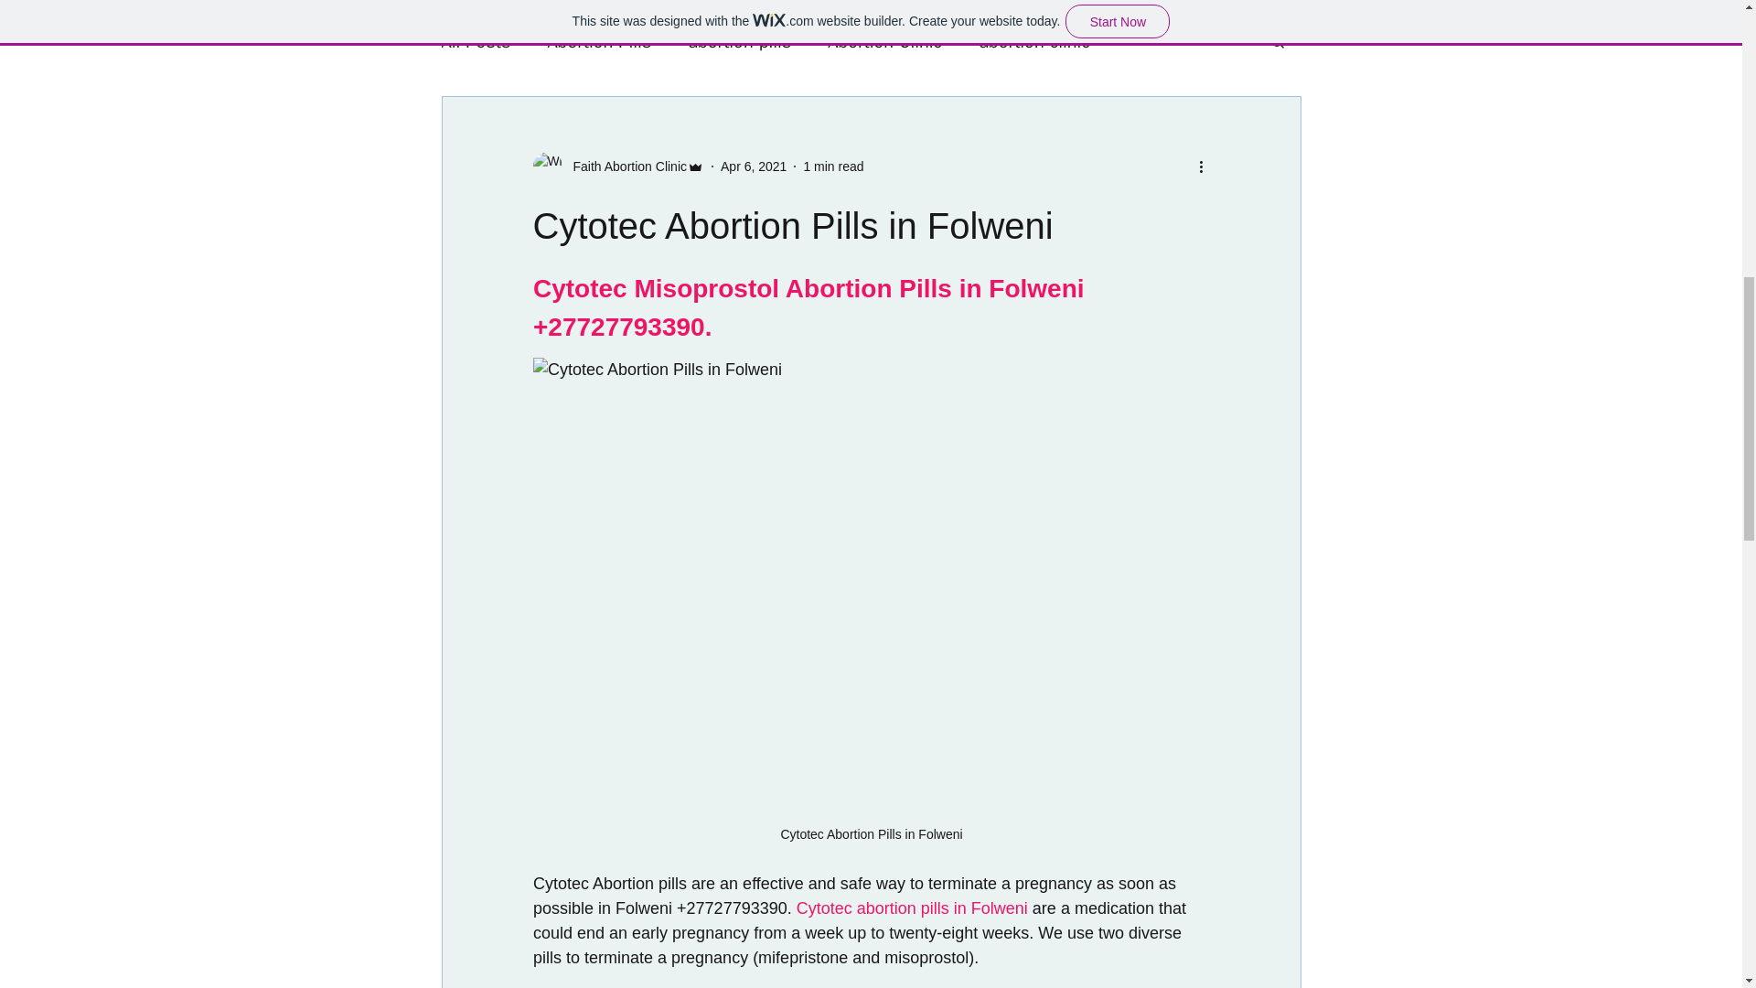  Describe the element at coordinates (624, 166) in the screenshot. I see `Faith Abortion Clinic` at that location.